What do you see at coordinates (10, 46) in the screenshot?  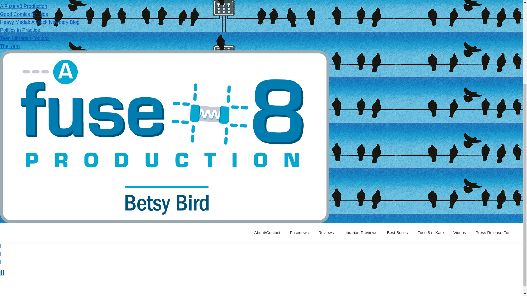 I see `The Yarn` at bounding box center [10, 46].